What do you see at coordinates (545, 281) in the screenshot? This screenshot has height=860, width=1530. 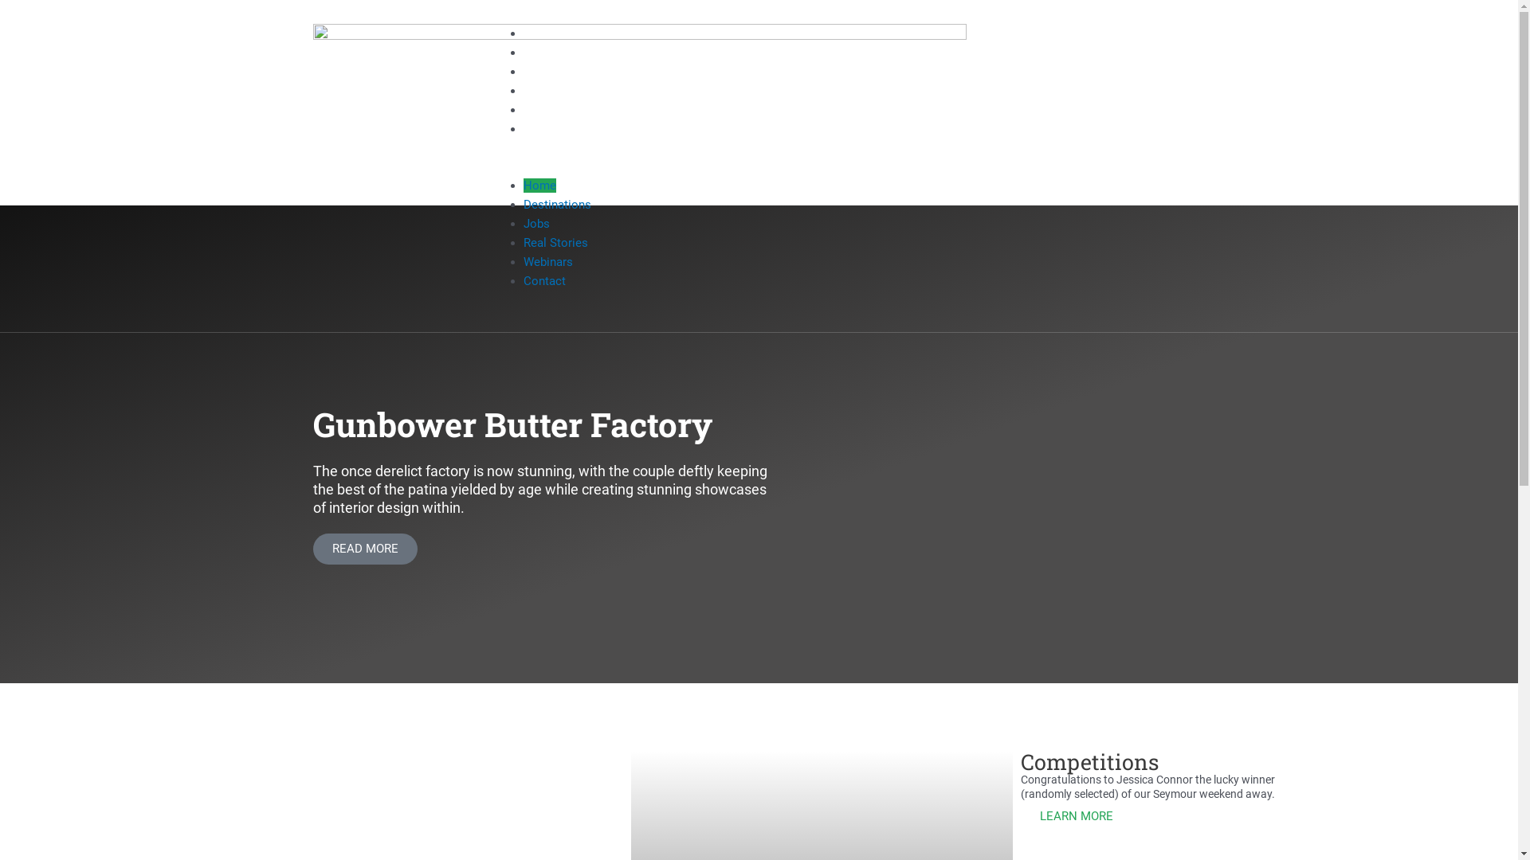 I see `Contact` at bounding box center [545, 281].